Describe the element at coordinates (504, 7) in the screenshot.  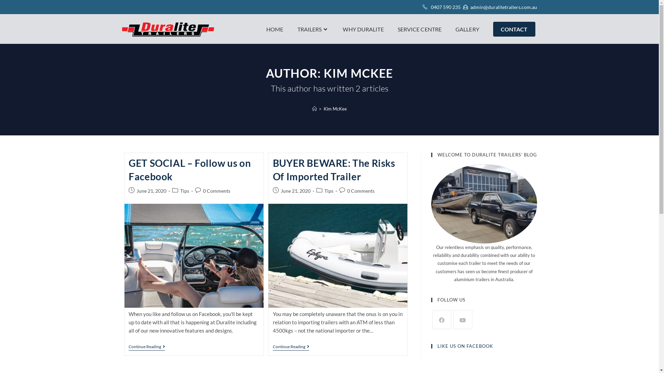
I see `admin@duralitetrailers.com.au` at that location.